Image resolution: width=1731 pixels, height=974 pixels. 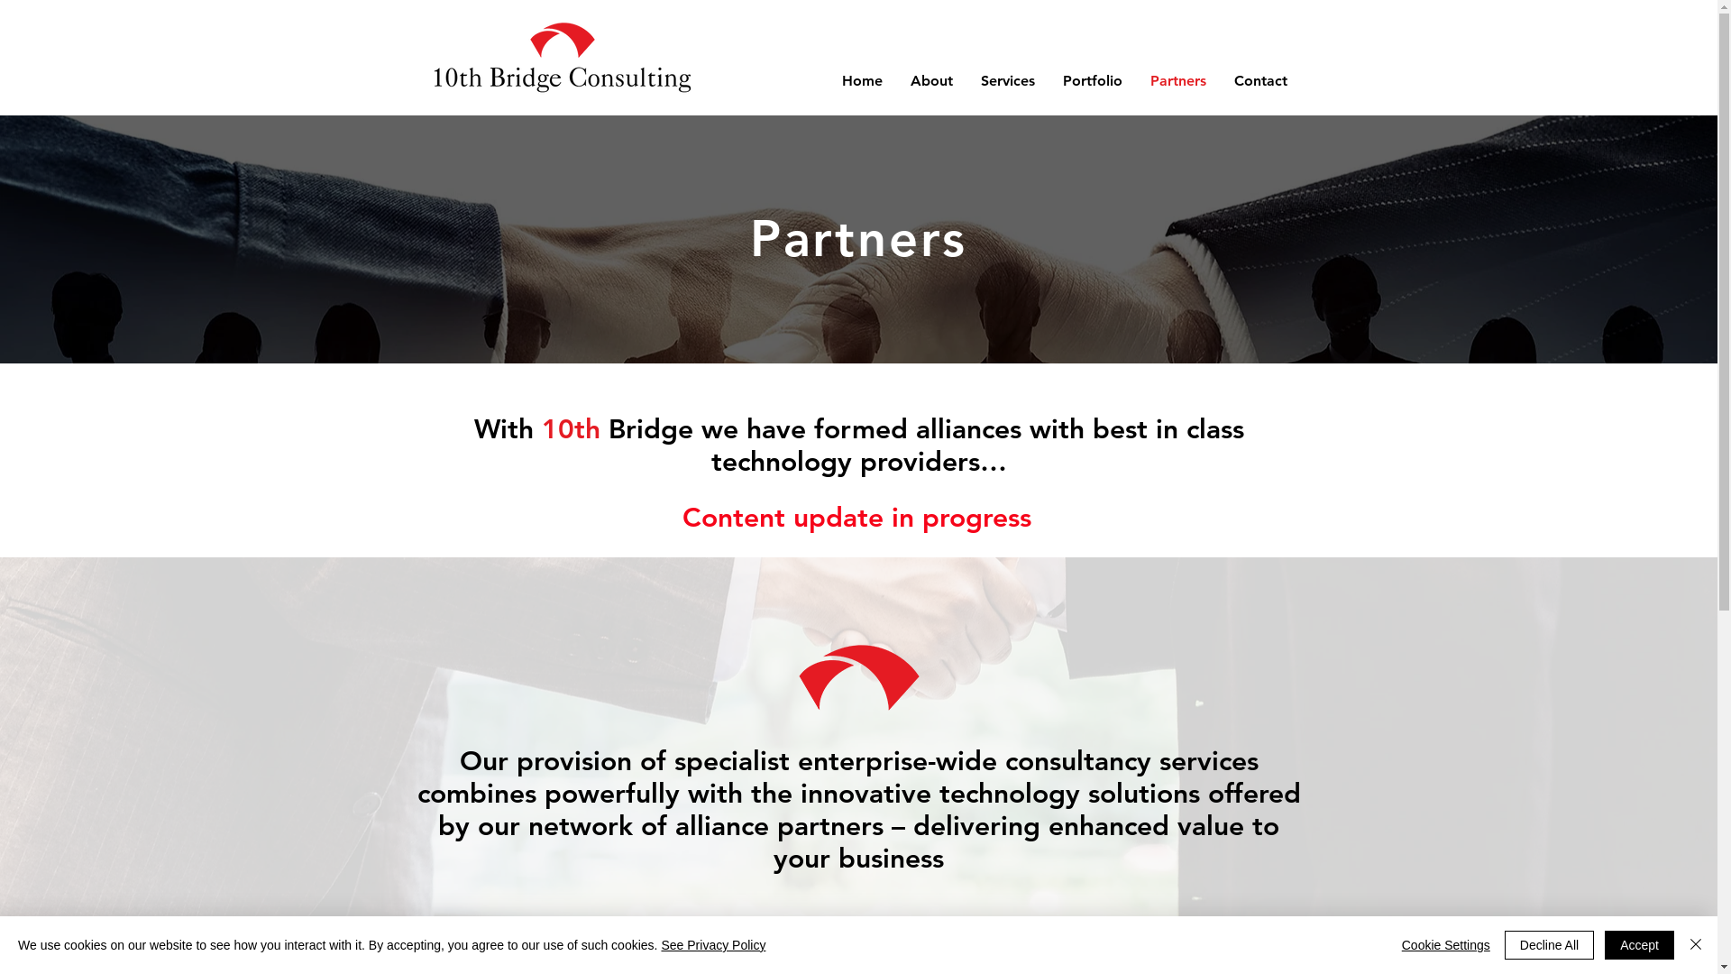 What do you see at coordinates (1260, 81) in the screenshot?
I see `Contact` at bounding box center [1260, 81].